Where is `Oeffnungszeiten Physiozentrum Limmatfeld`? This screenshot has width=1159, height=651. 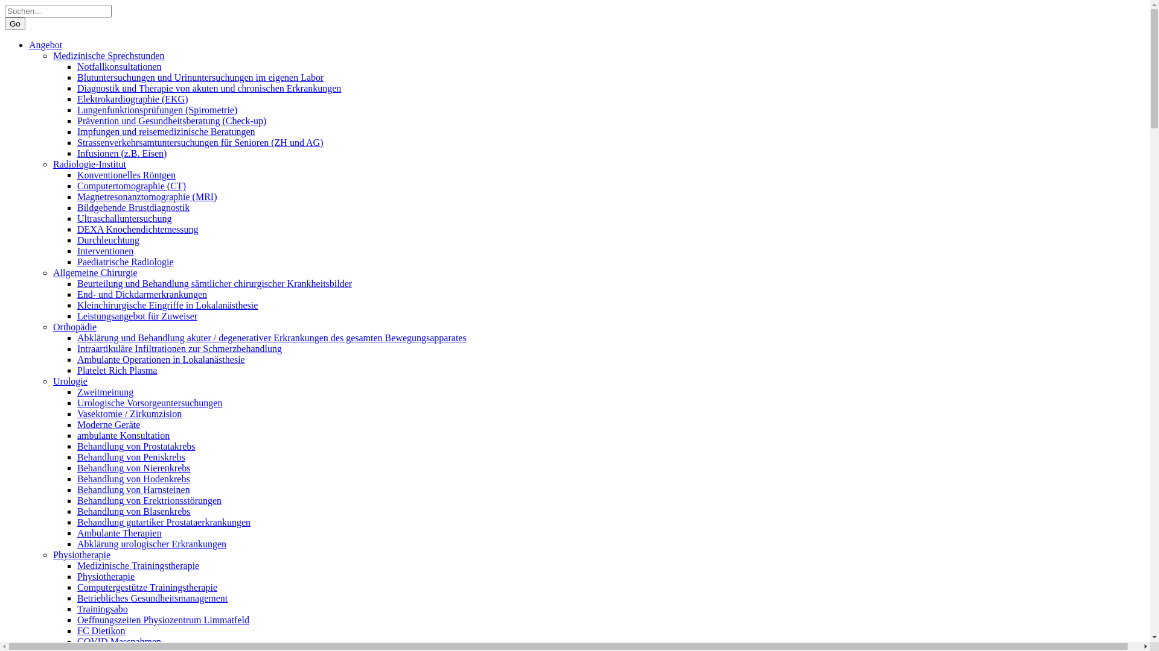 Oeffnungszeiten Physiozentrum Limmatfeld is located at coordinates (163, 620).